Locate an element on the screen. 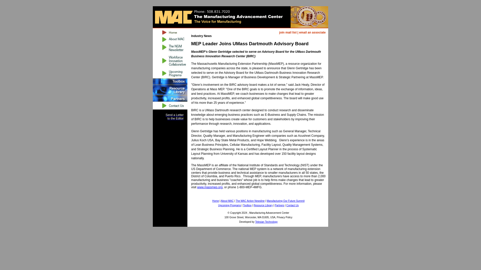 This screenshot has width=481, height=270. join mail list is located at coordinates (288, 32).